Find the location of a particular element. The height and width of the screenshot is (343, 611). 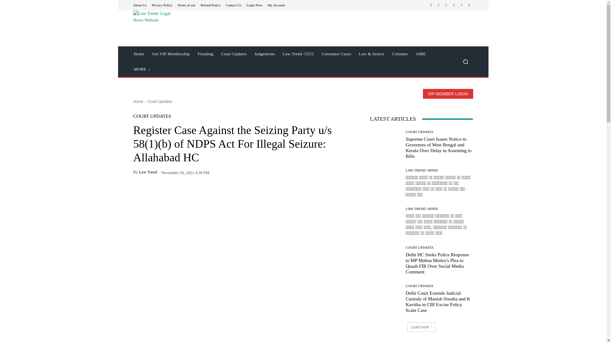

VIP MEMBER LOGIN is located at coordinates (448, 94).